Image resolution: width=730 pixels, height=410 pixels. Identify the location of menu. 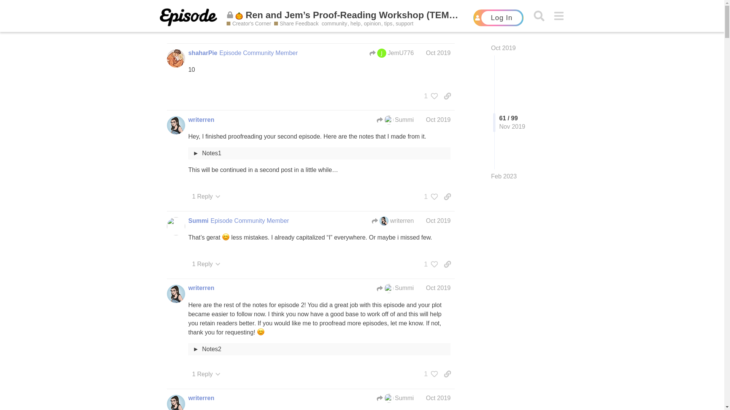
(559, 16).